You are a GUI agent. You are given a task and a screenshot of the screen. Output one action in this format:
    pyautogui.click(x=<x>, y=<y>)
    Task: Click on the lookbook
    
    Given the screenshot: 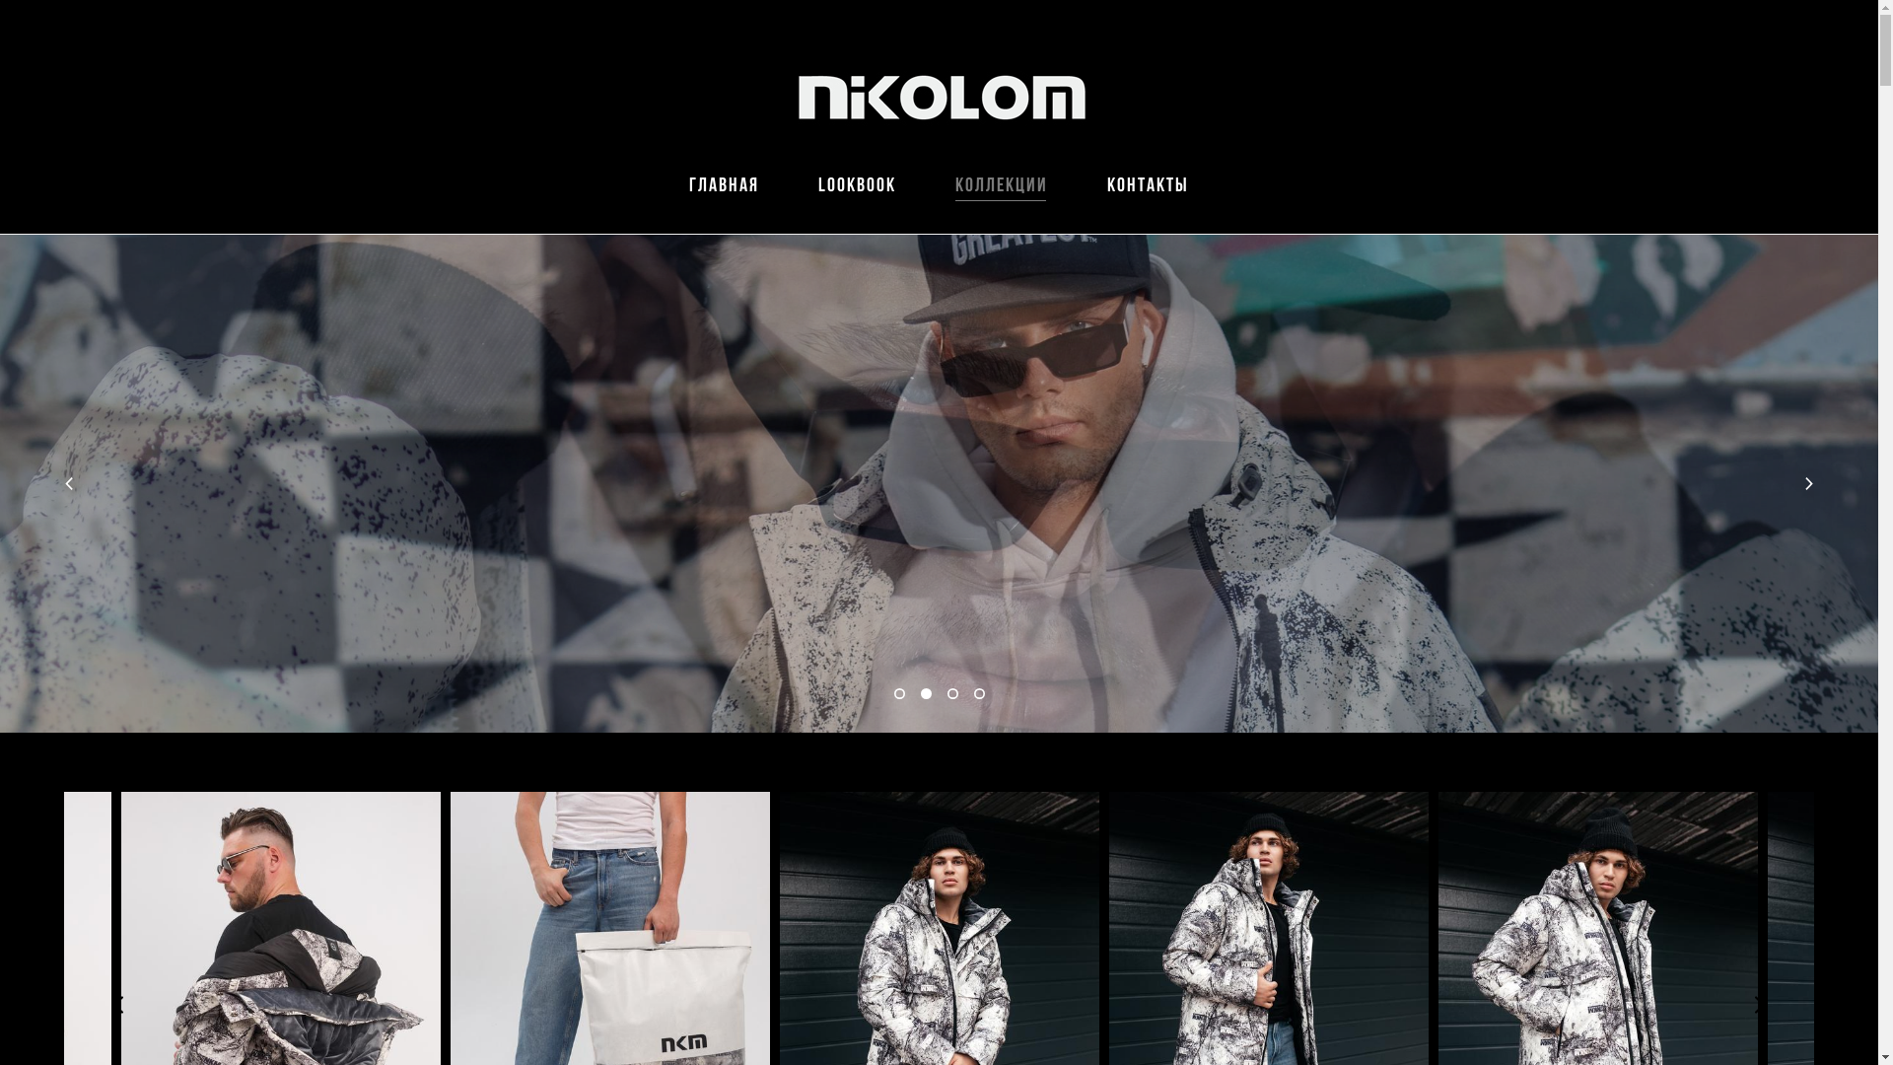 What is the action you would take?
    pyautogui.click(x=858, y=184)
    